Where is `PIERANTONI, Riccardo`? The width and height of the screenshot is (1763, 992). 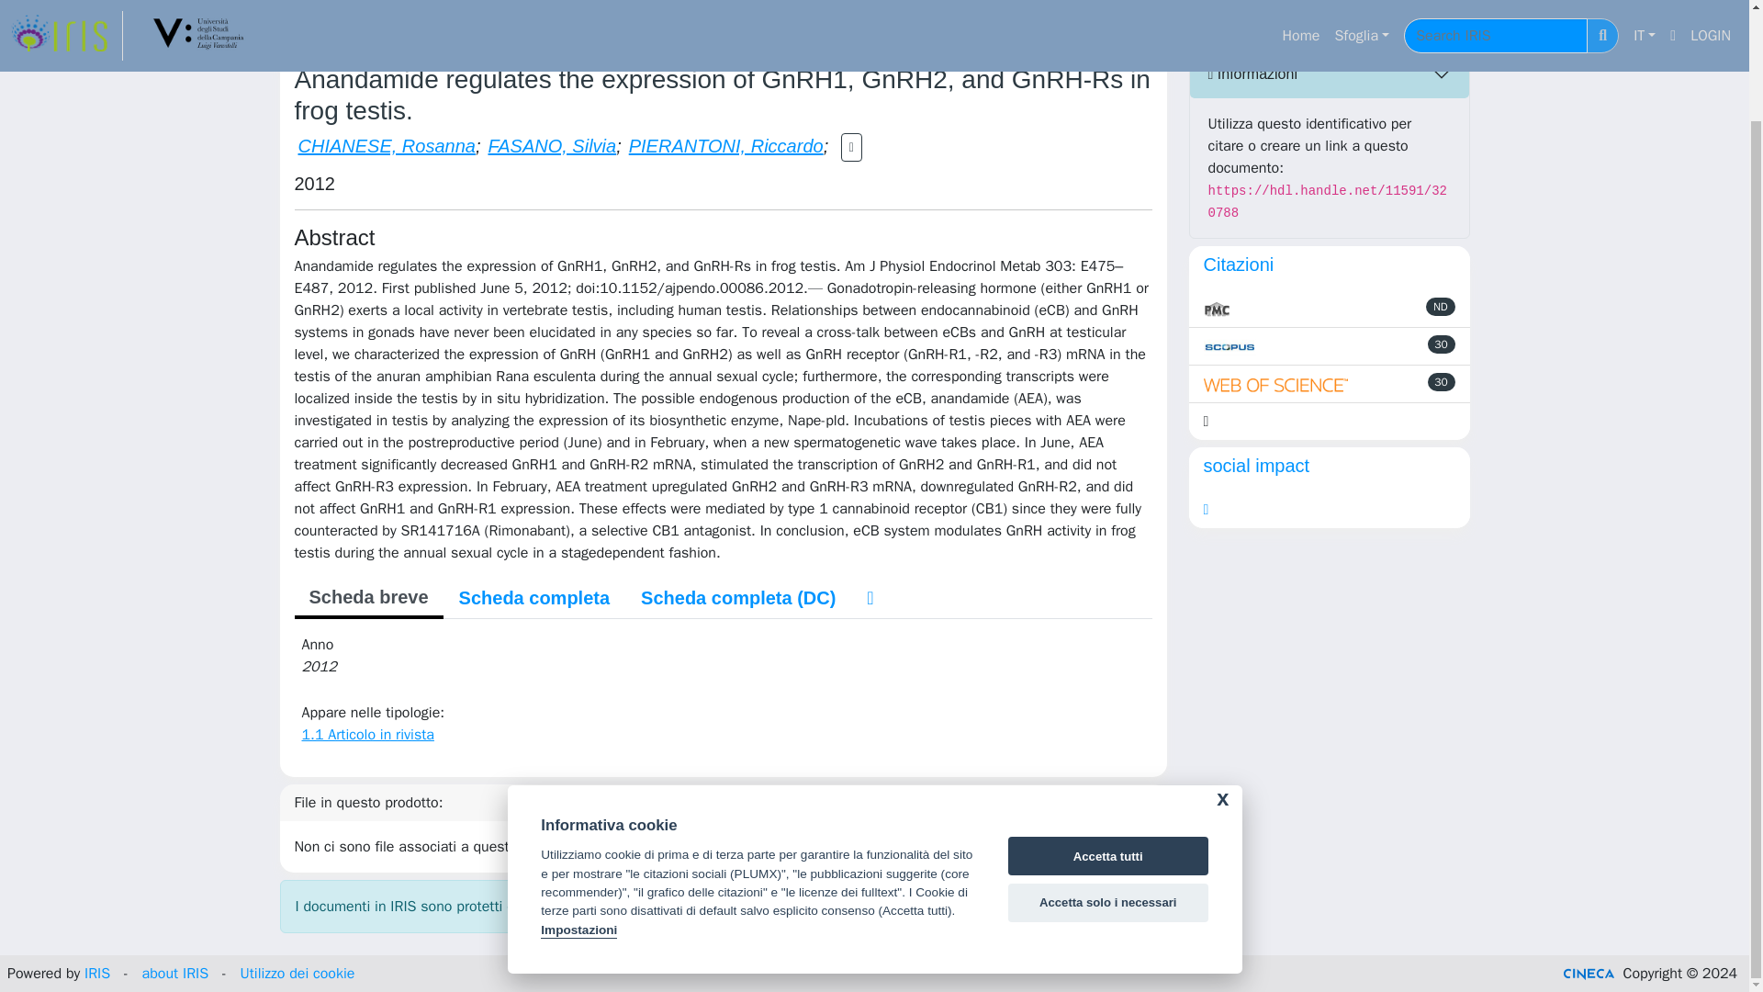 PIERANTONI, Riccardo is located at coordinates (725, 145).